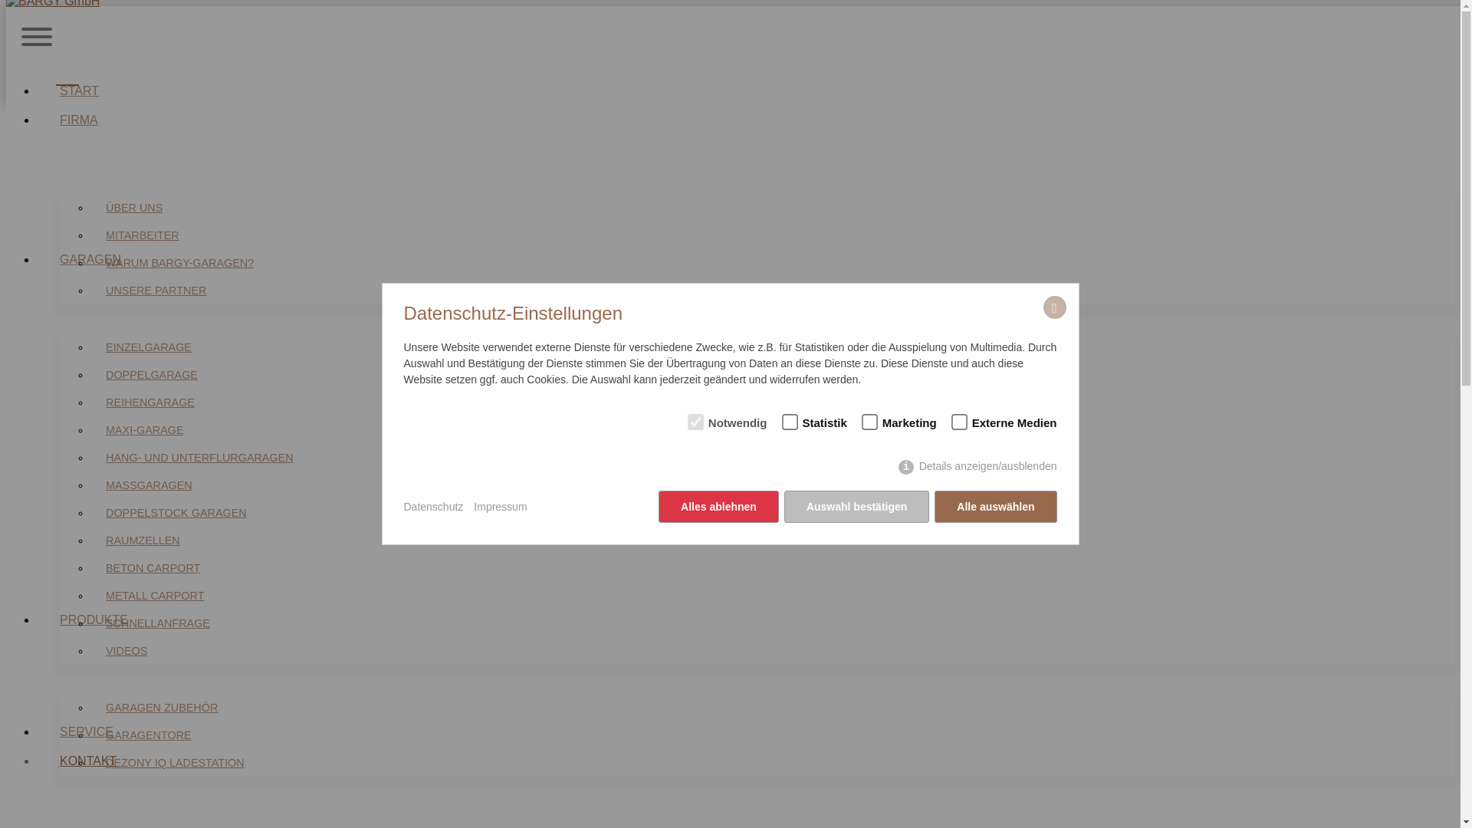 This screenshot has height=828, width=1472. What do you see at coordinates (145, 430) in the screenshot?
I see `MAXI-GARAGE` at bounding box center [145, 430].